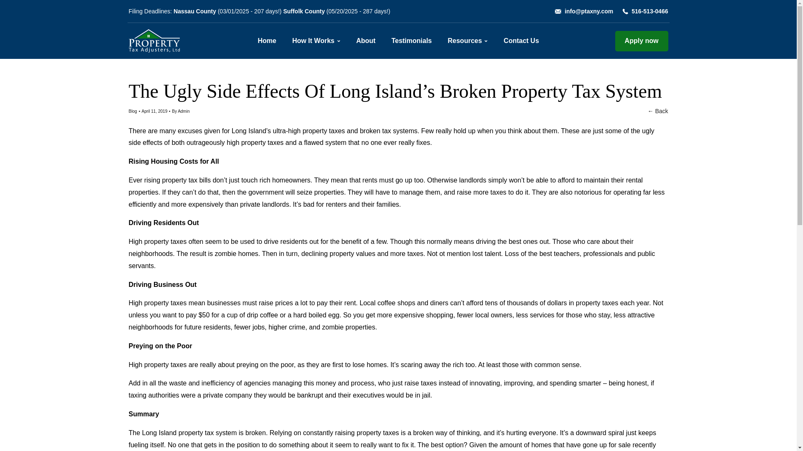 Image resolution: width=803 pixels, height=451 pixels. I want to click on Apply now, so click(642, 41).